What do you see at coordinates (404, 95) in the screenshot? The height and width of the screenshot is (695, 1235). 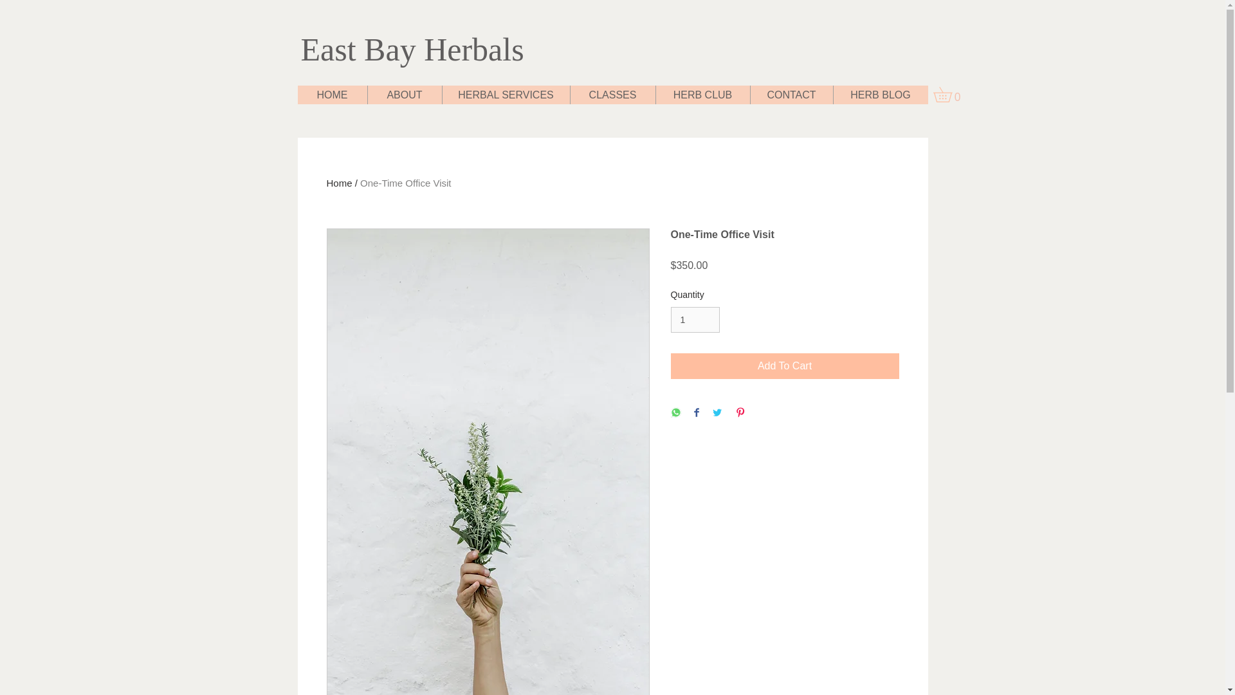 I see `ABOUT` at bounding box center [404, 95].